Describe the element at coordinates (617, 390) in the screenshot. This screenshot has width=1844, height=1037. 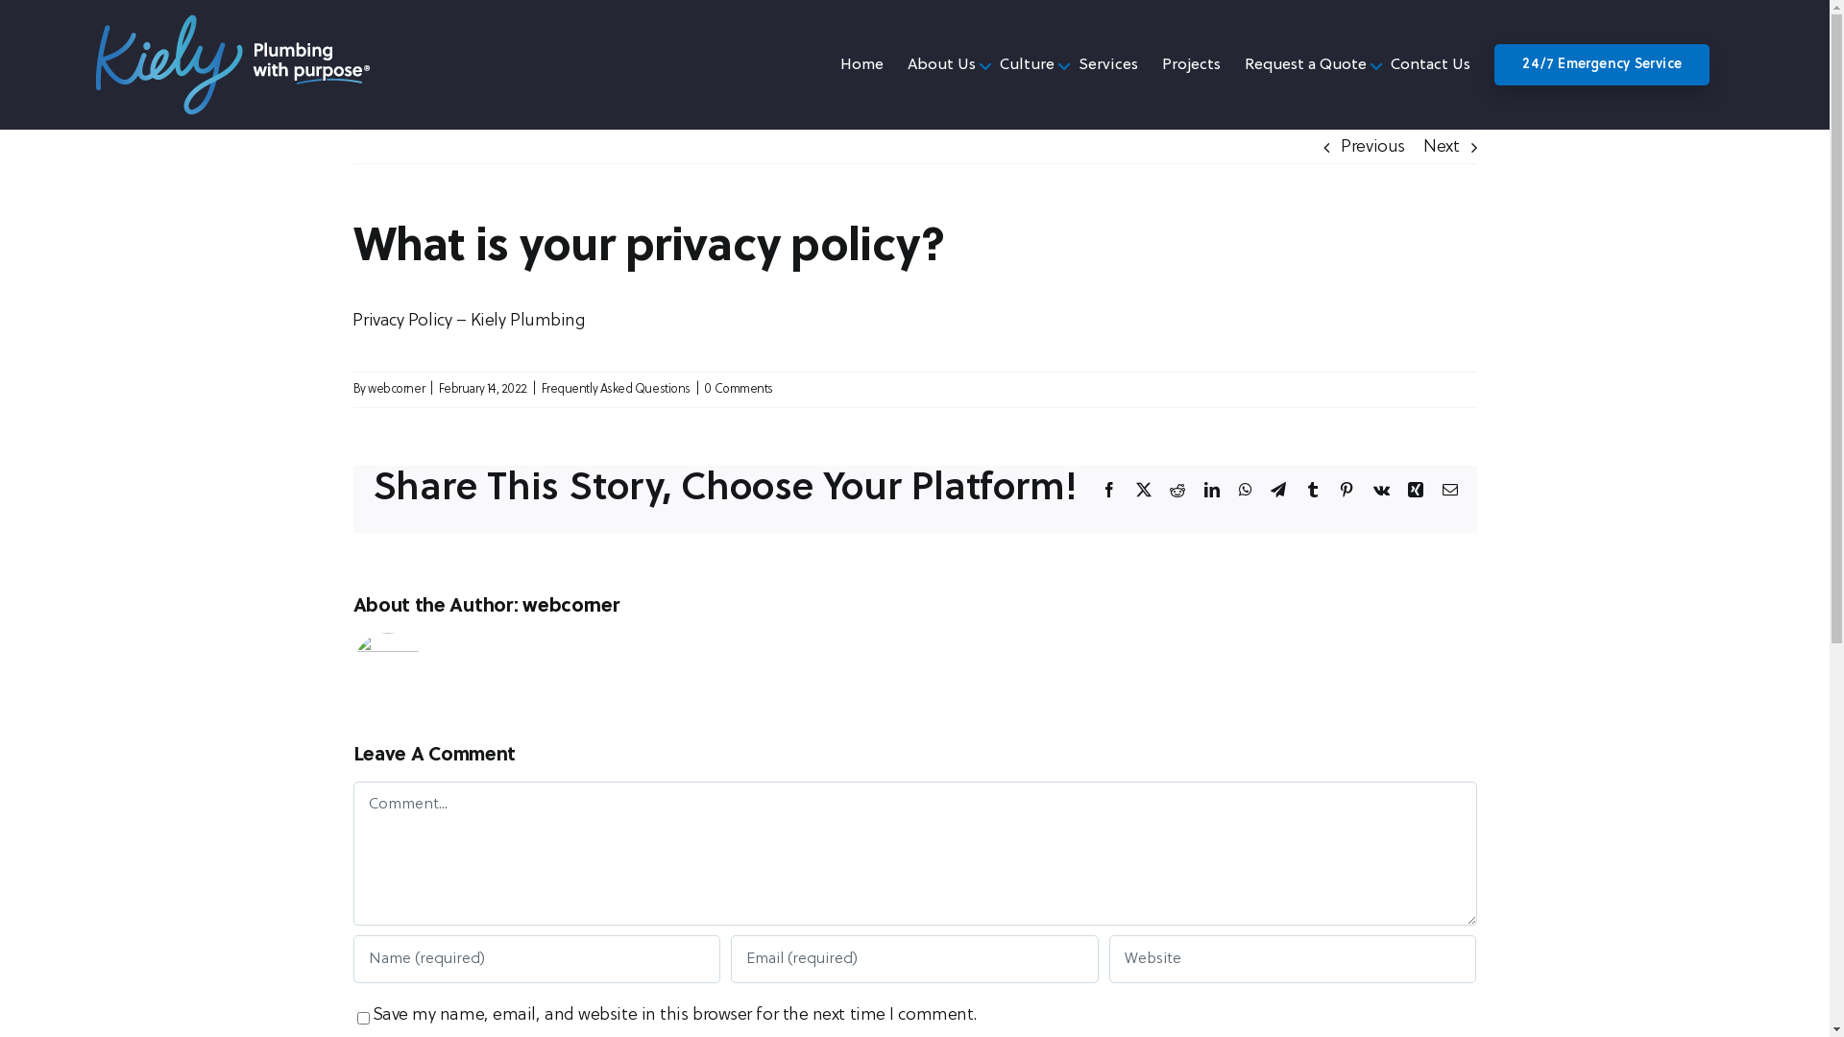
I see `Frequently Asked Questions` at that location.